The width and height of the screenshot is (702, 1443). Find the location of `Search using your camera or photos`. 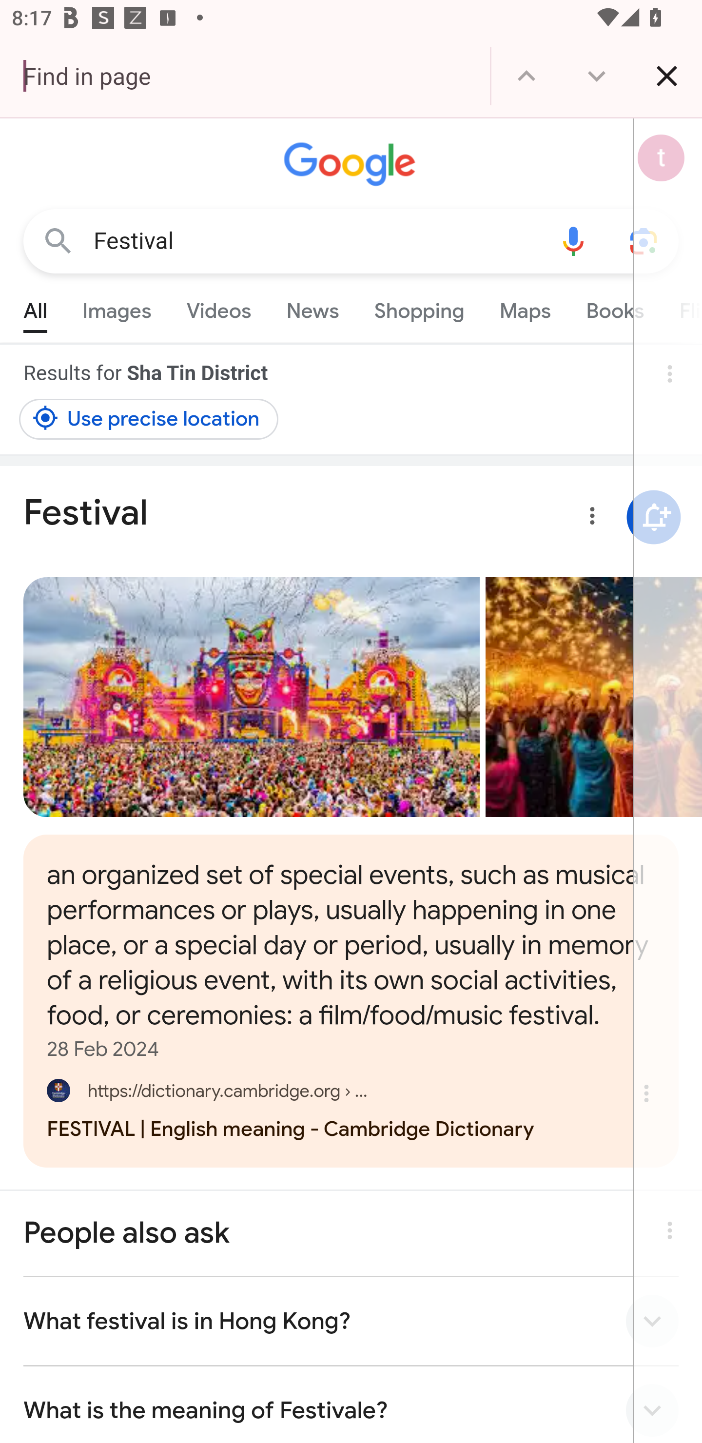

Search using your camera or photos is located at coordinates (643, 242).